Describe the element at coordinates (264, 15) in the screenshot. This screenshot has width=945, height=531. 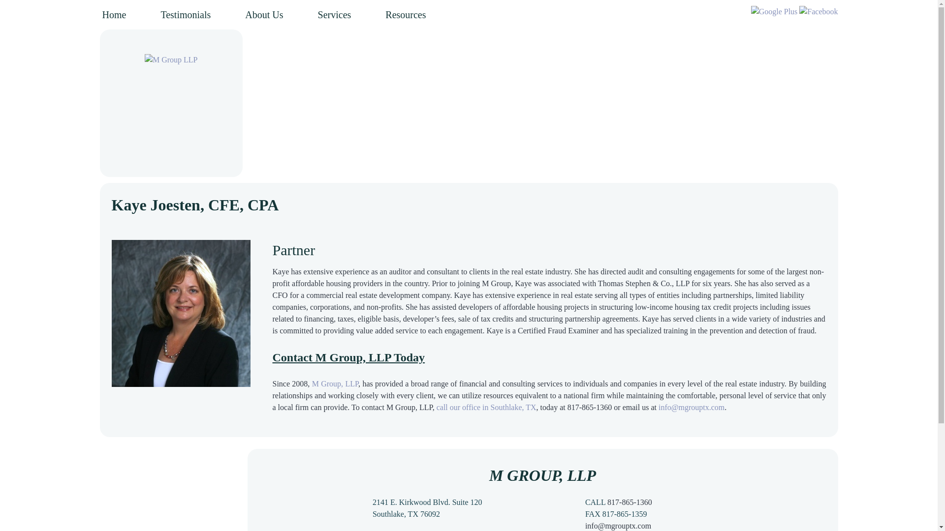
I see `About Us` at that location.